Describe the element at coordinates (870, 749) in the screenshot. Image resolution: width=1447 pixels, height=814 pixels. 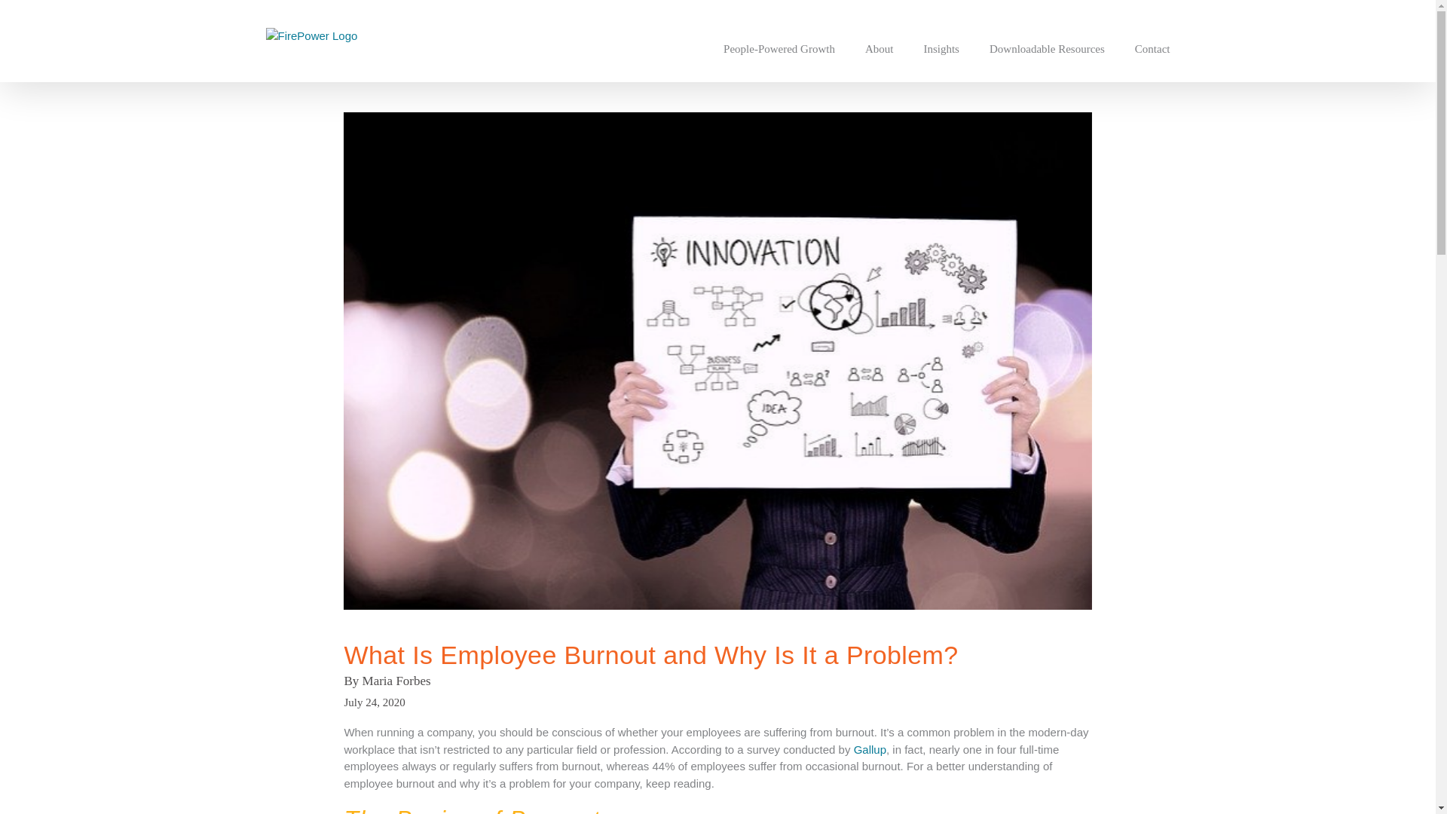
I see `Gallup` at that location.